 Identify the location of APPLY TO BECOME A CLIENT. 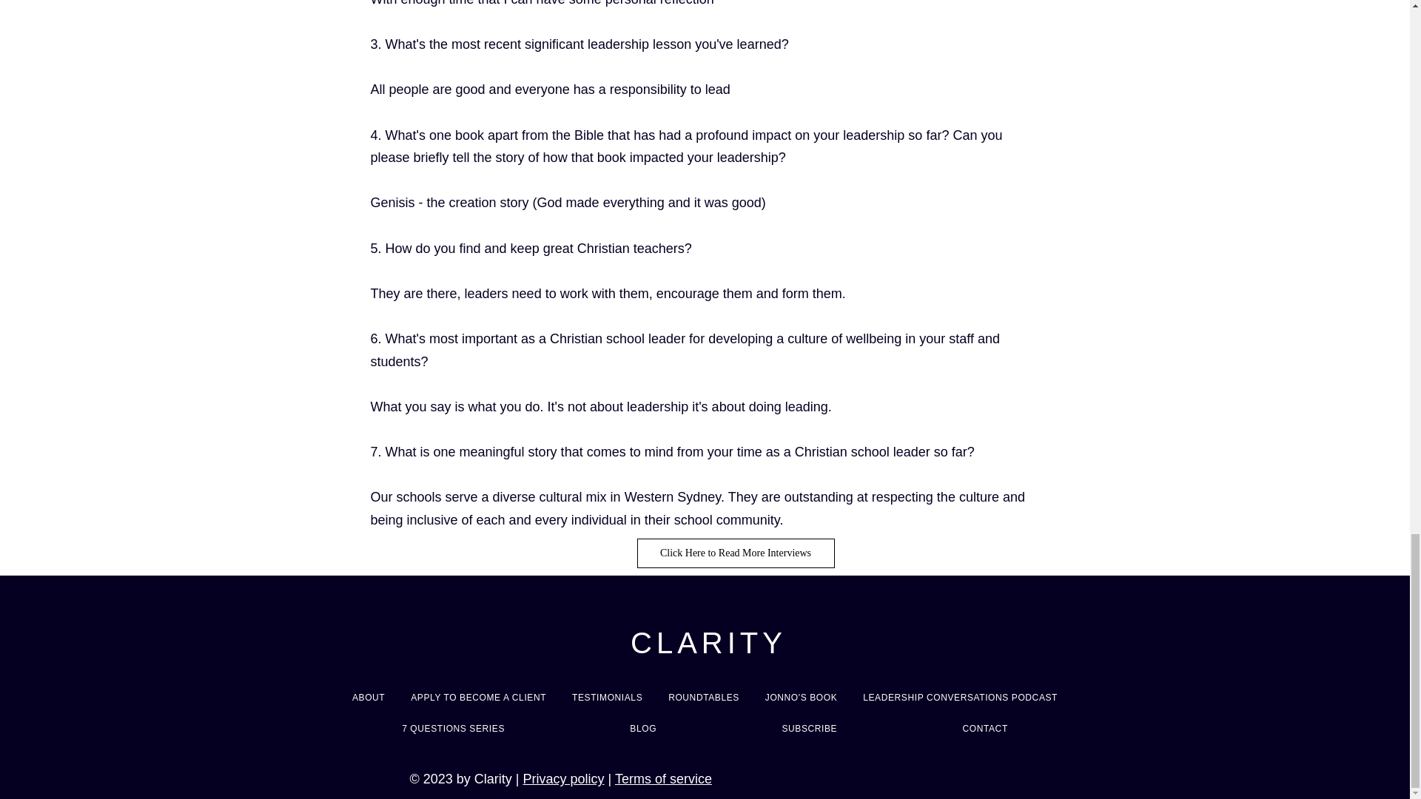
(478, 697).